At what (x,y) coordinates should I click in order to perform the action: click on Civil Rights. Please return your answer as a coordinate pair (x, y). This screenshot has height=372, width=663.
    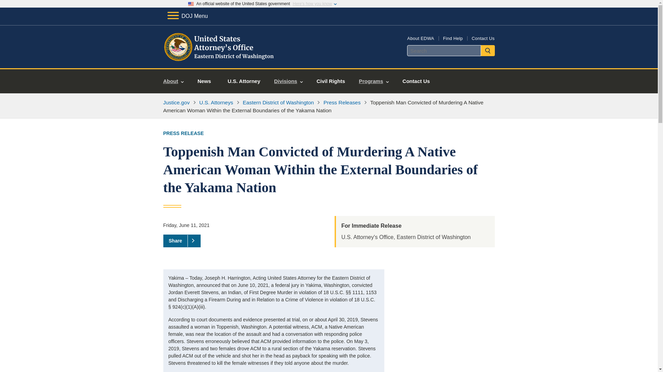
    Looking at the image, I should click on (331, 81).